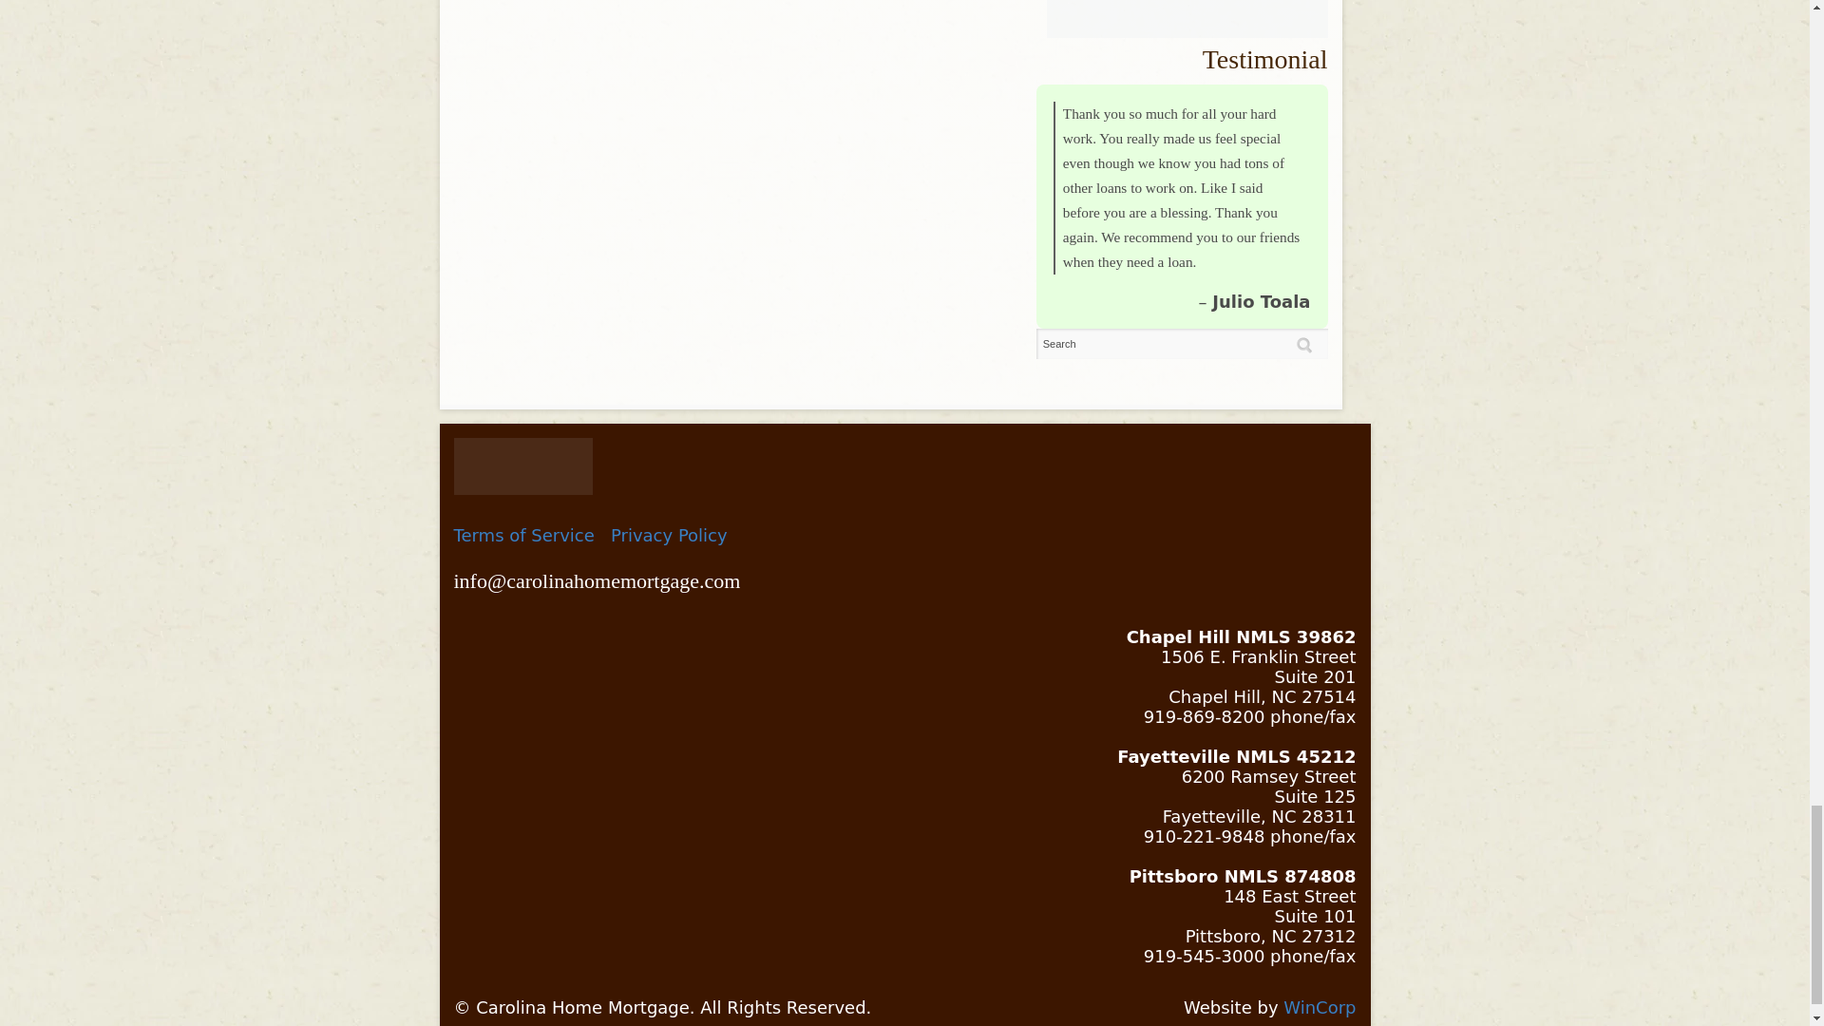  I want to click on Terms of Service, so click(524, 534).